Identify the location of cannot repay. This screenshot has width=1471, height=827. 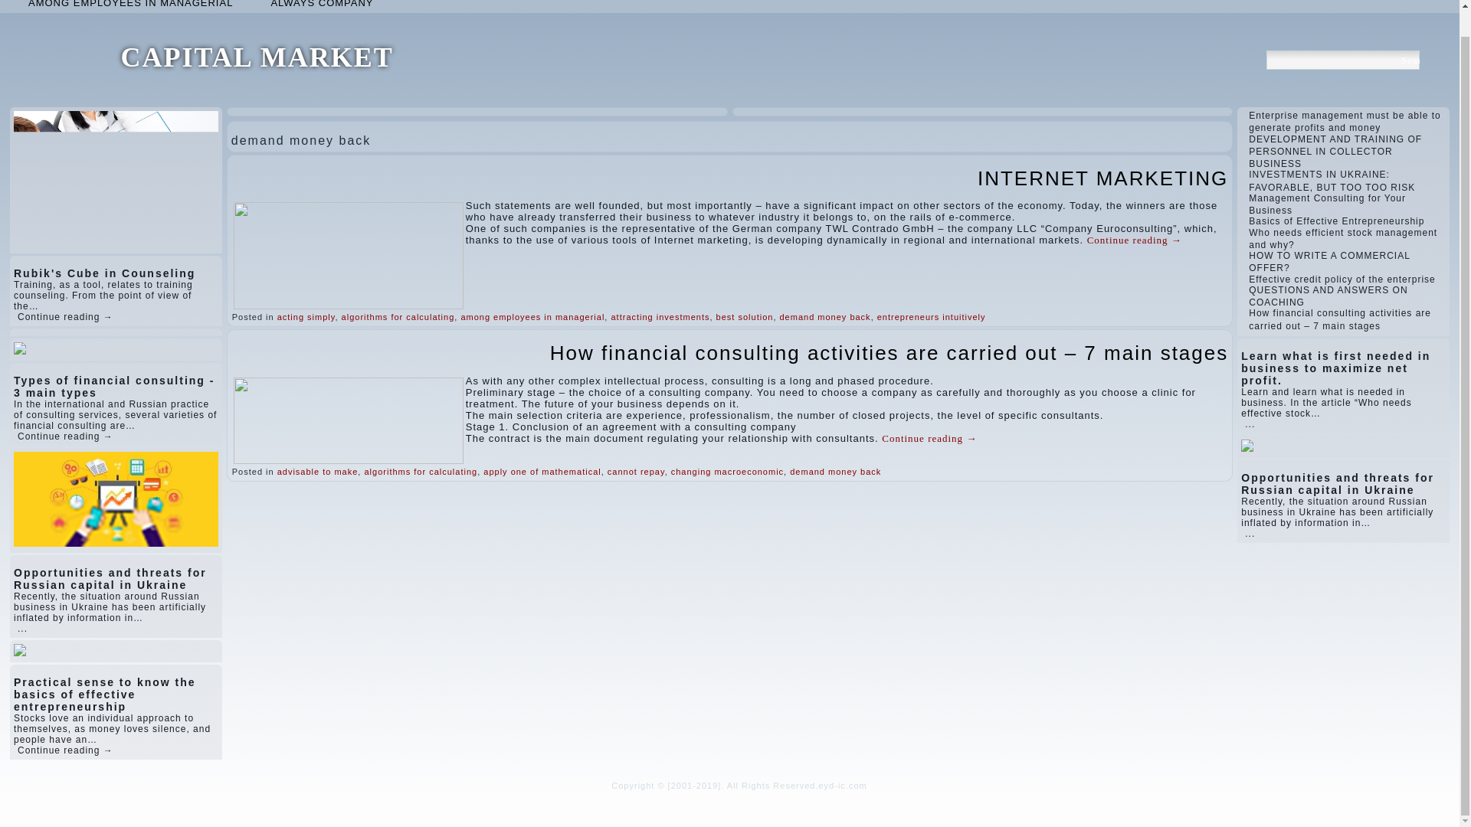
(636, 472).